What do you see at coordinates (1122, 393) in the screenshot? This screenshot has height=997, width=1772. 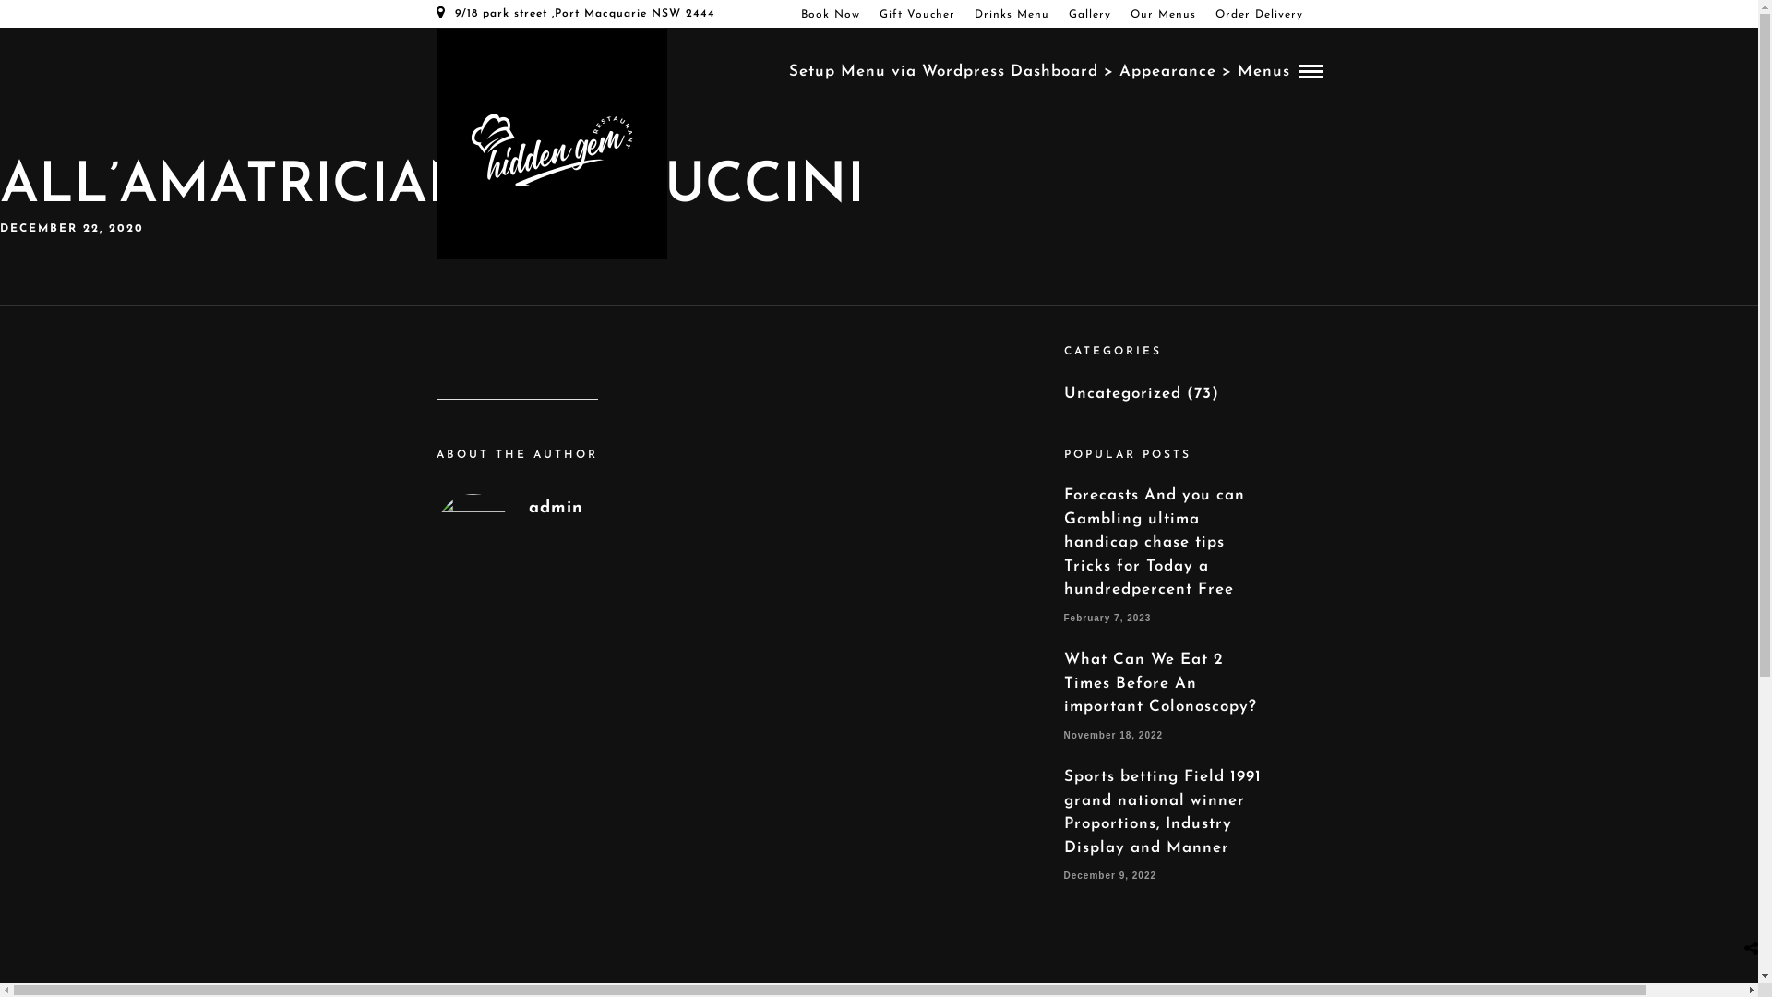 I see `Uncategorized` at bounding box center [1122, 393].